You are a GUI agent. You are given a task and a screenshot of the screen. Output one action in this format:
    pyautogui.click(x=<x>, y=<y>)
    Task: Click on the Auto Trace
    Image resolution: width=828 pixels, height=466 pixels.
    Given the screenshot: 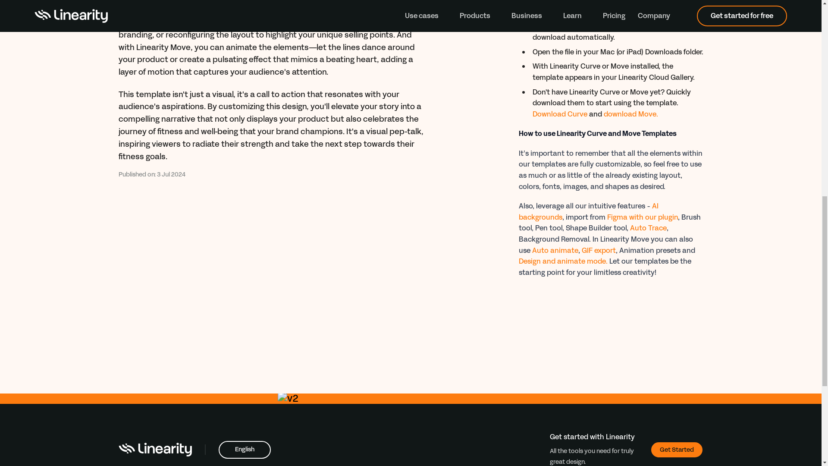 What is the action you would take?
    pyautogui.click(x=648, y=228)
    